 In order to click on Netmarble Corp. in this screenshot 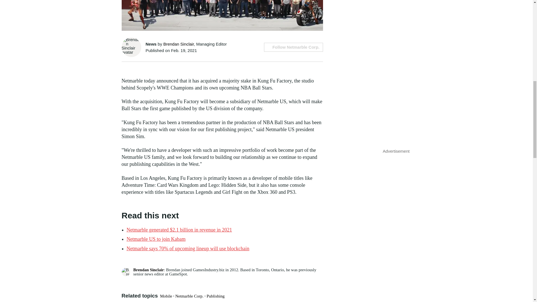, I will do `click(189, 296)`.